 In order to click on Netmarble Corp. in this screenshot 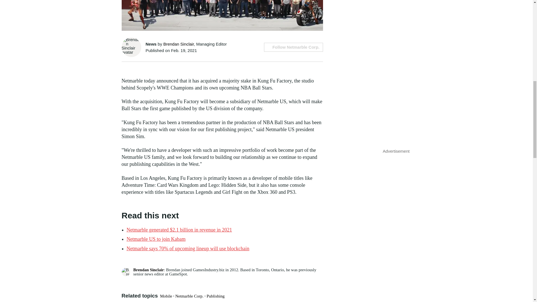, I will do `click(189, 296)`.